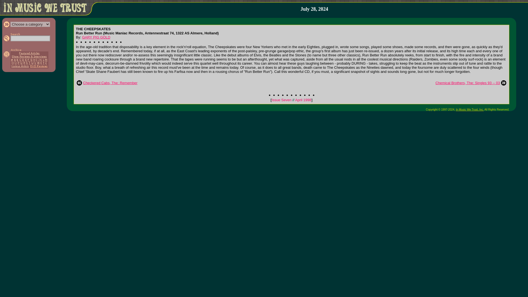 The image size is (528, 297). I want to click on Chemical Brothers, The: Singles 93 -- 03, so click(468, 82).